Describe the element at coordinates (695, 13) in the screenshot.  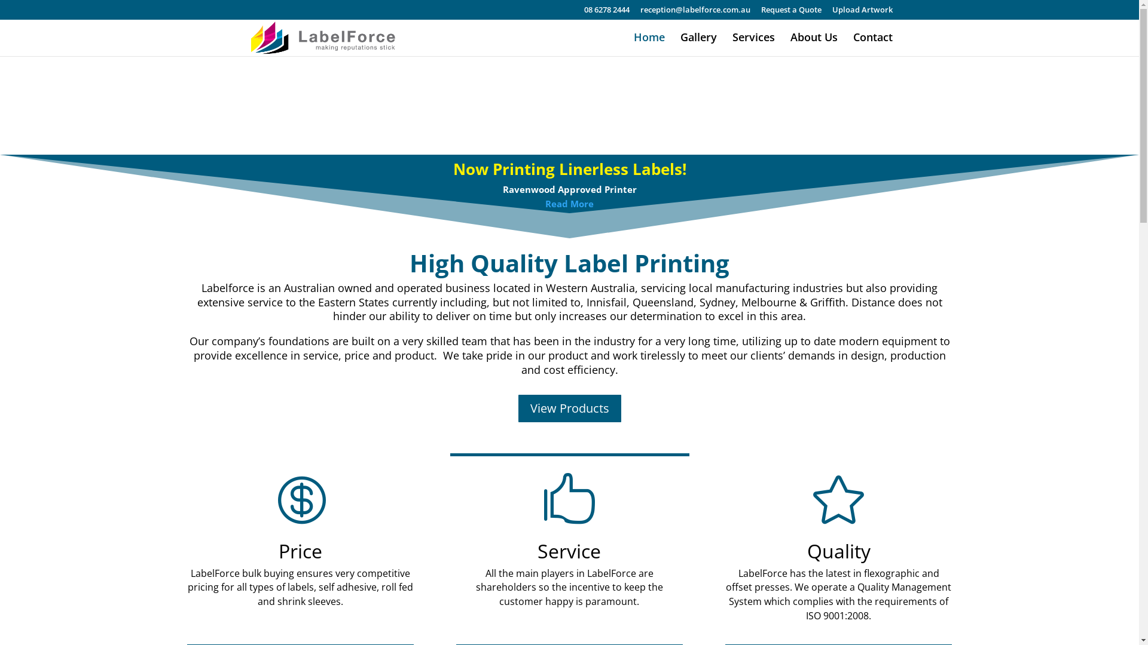
I see `reception@labelforce.com.au` at that location.